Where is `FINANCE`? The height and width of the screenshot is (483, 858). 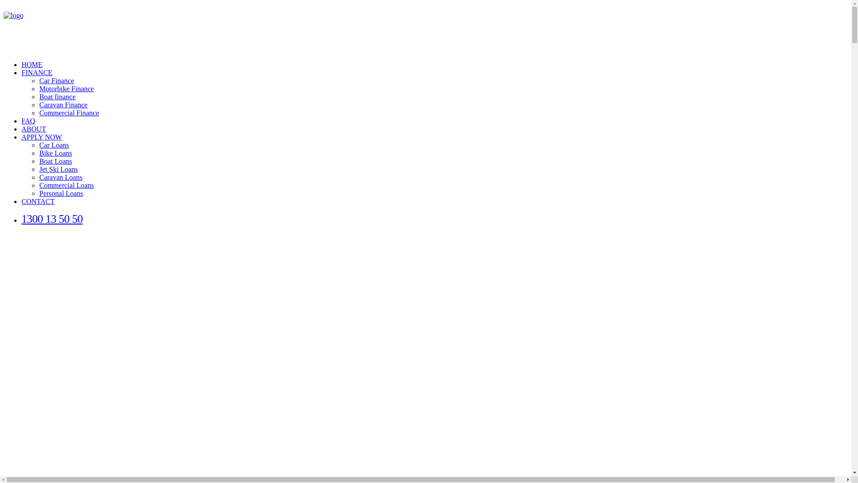
FINANCE is located at coordinates (37, 72).